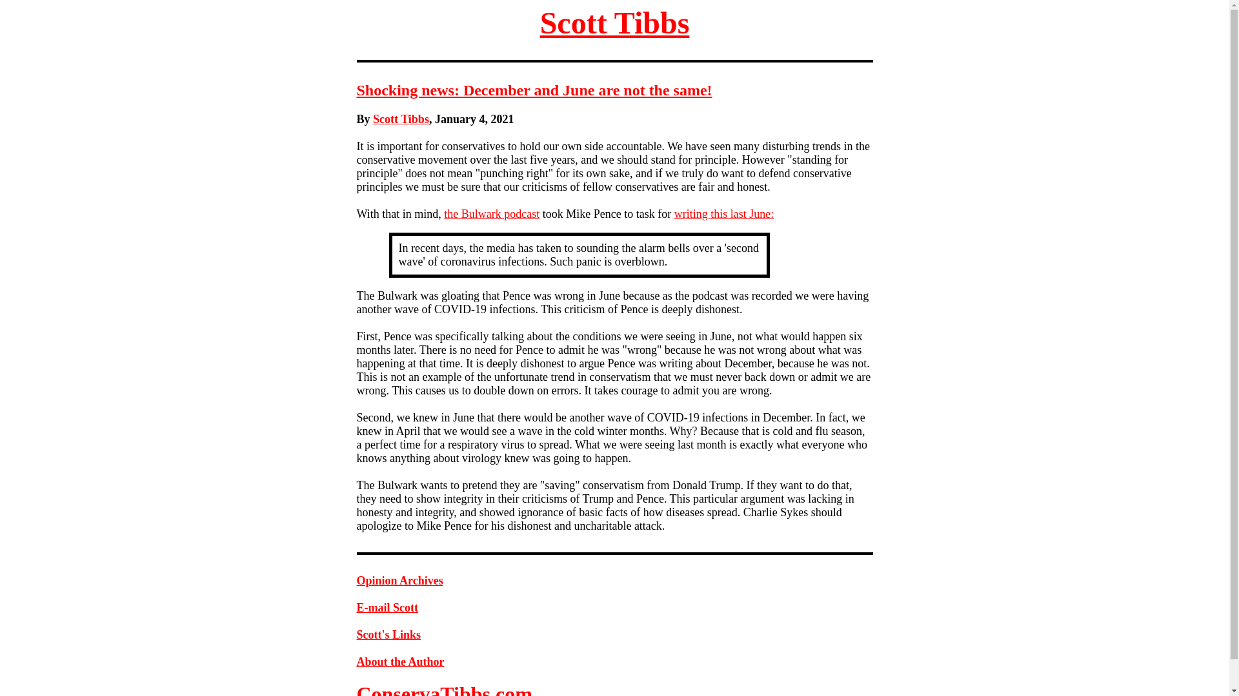 This screenshot has width=1239, height=696. I want to click on the Bulwark podcast, so click(491, 214).